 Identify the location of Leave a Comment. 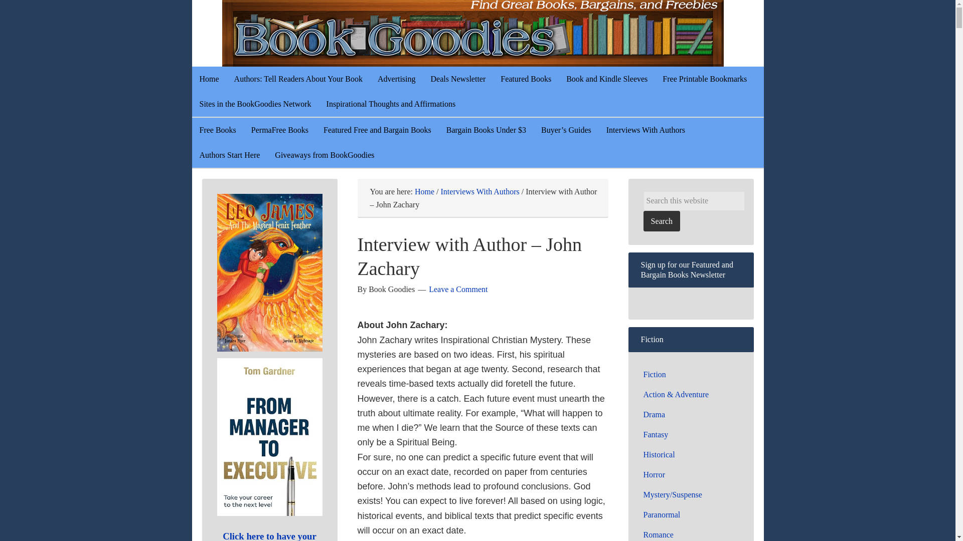
(457, 290).